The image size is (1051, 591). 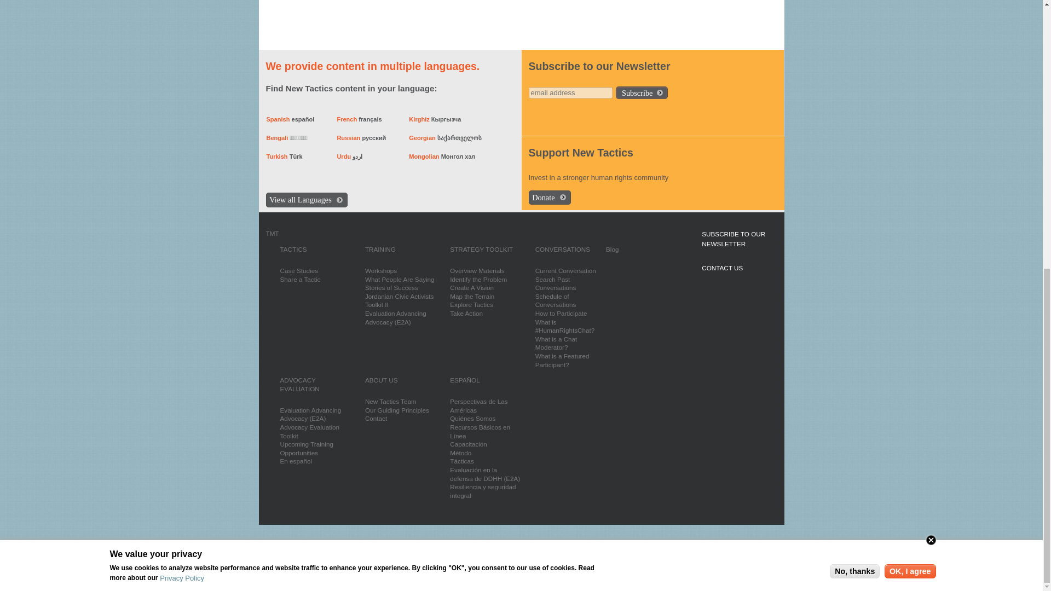 I want to click on French, so click(x=347, y=119).